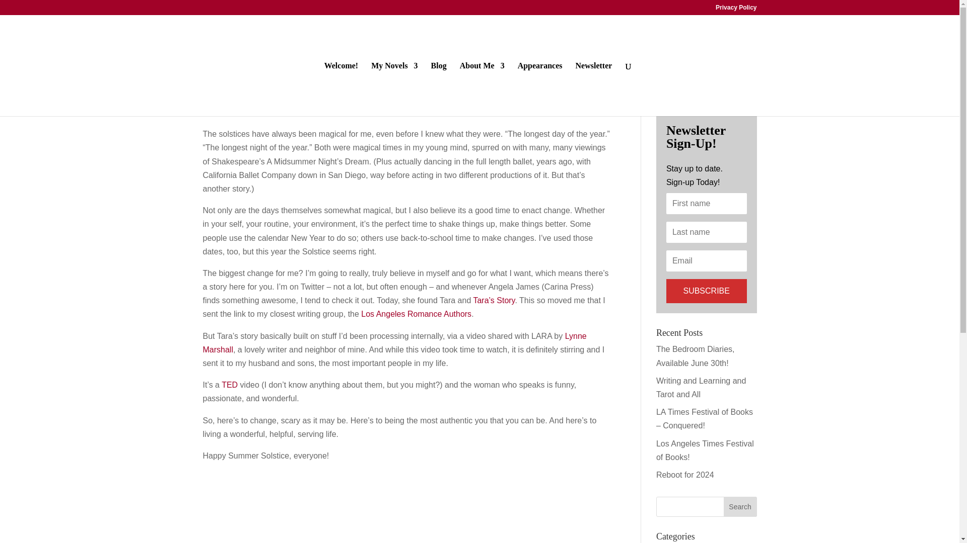 This screenshot has height=543, width=967. Describe the element at coordinates (304, 110) in the screenshot. I see `Observations` at that location.